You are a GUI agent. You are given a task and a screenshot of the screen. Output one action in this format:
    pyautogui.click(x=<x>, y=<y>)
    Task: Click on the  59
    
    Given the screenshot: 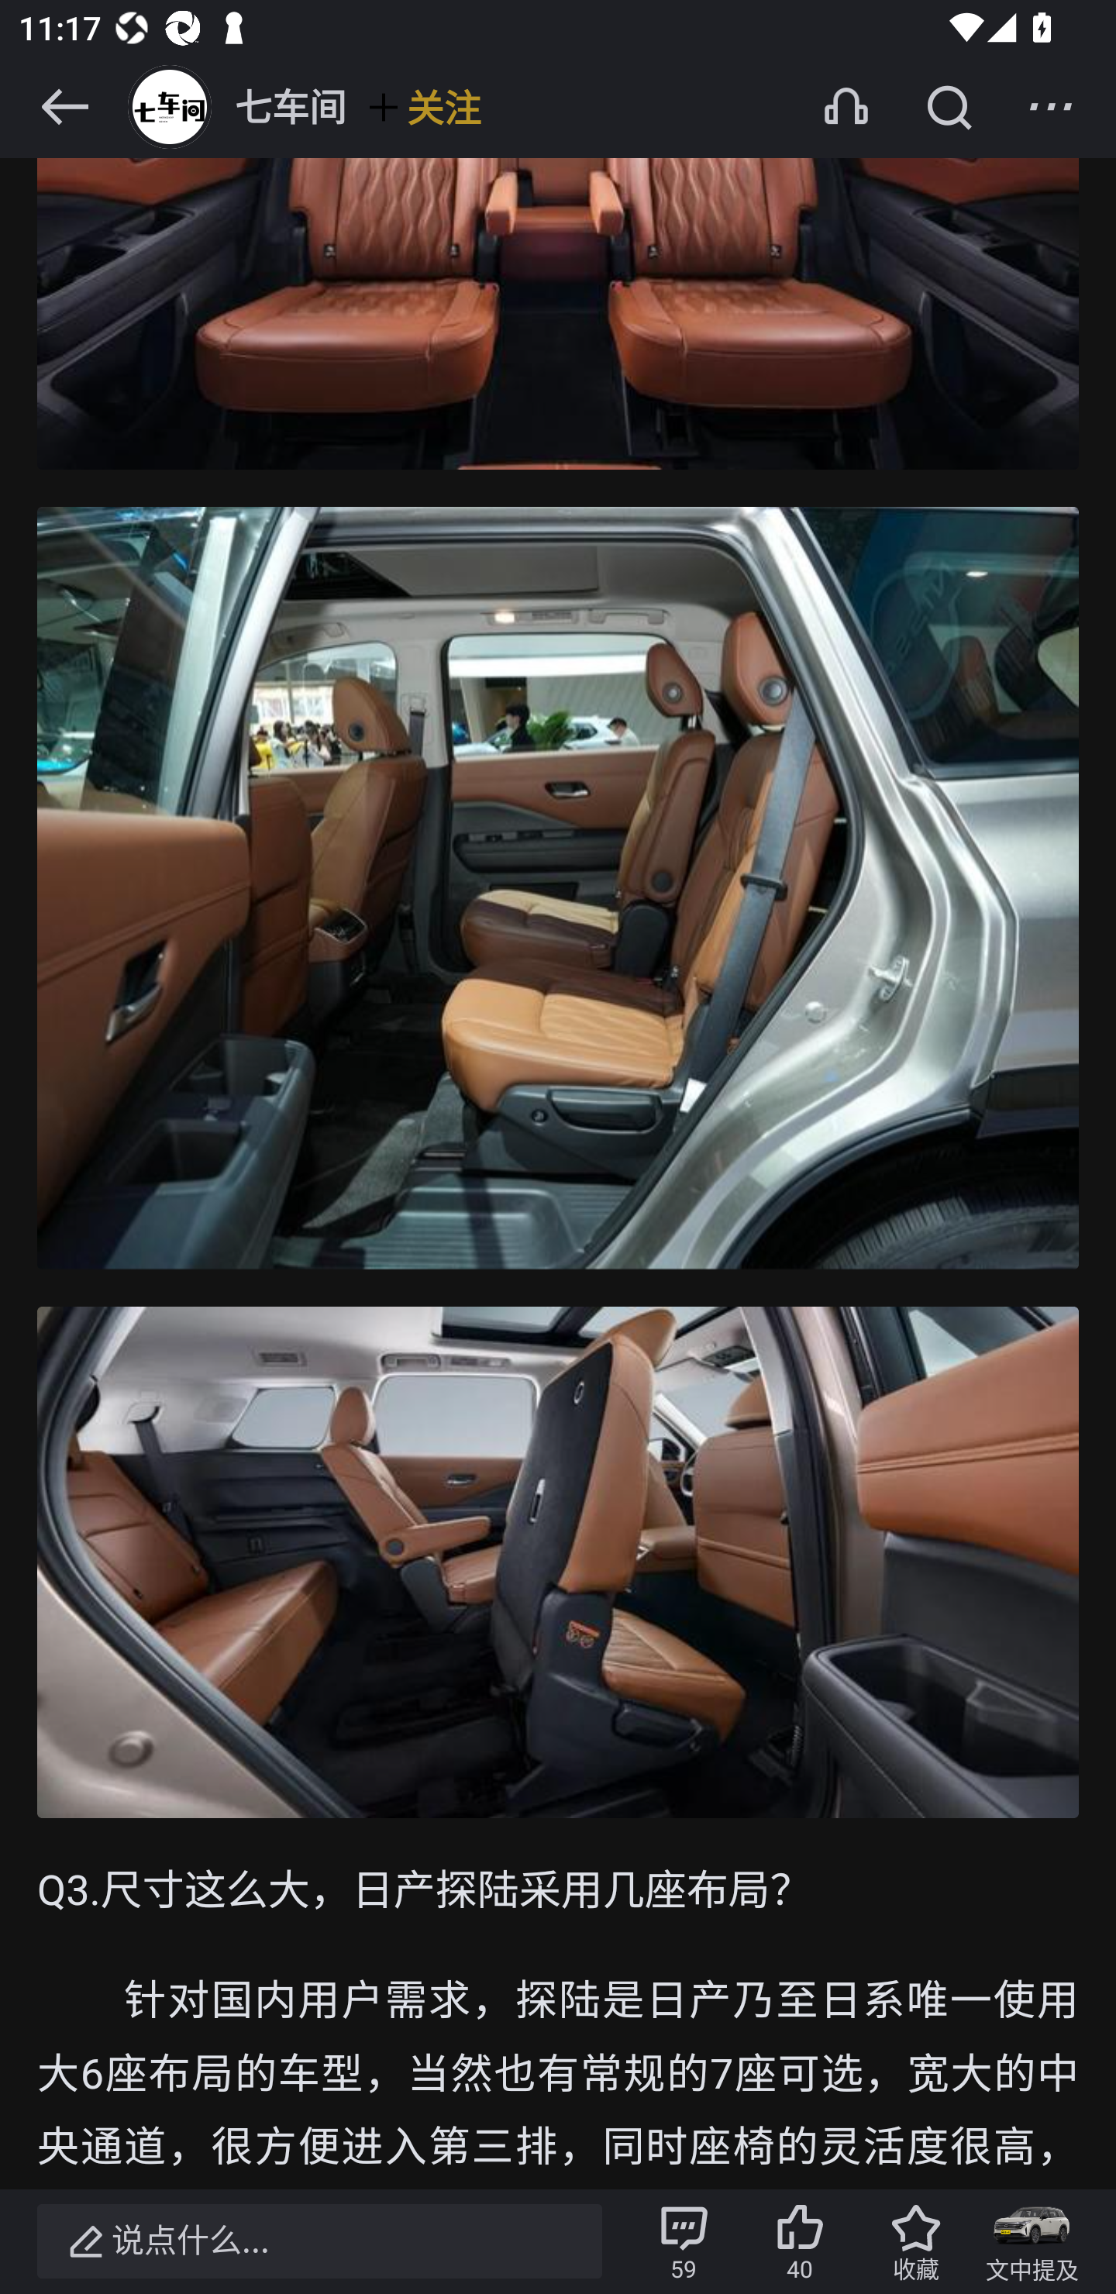 What is the action you would take?
    pyautogui.click(x=684, y=2241)
    